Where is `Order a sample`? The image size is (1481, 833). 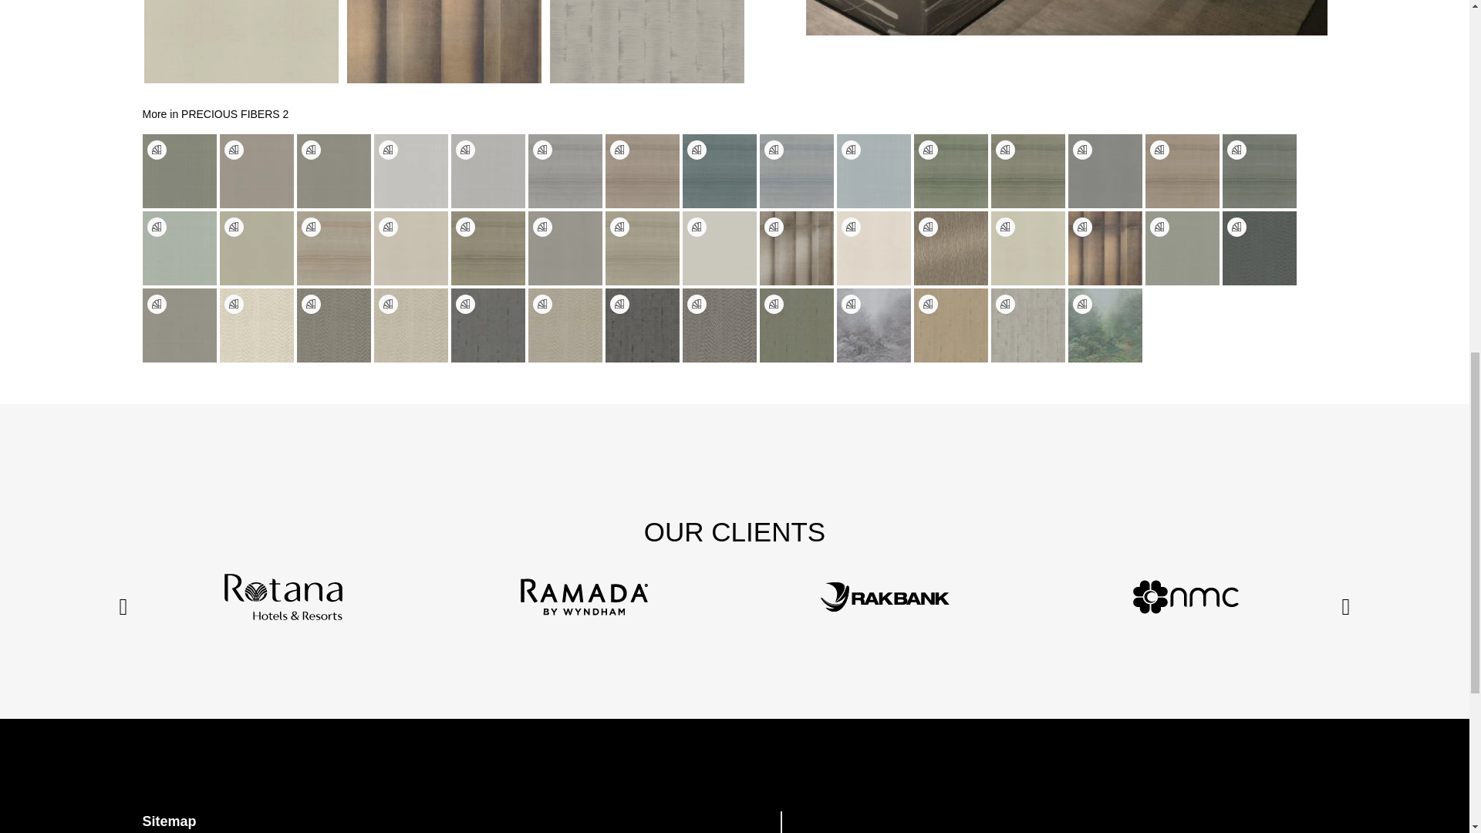
Order a sample is located at coordinates (541, 150).